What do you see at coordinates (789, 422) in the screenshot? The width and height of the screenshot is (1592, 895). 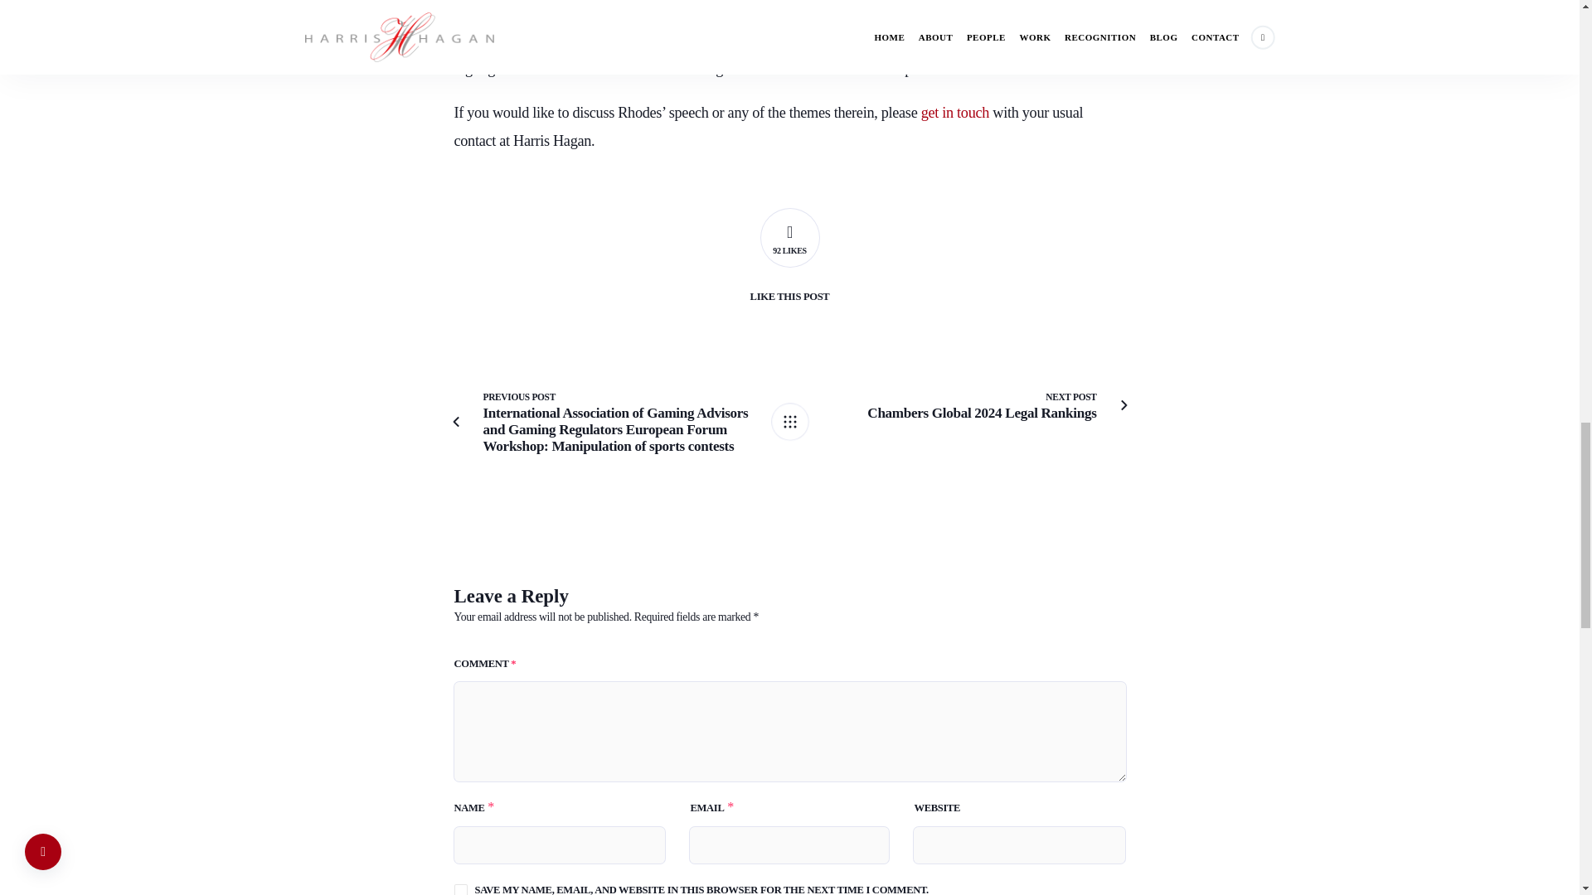 I see `Back` at bounding box center [789, 422].